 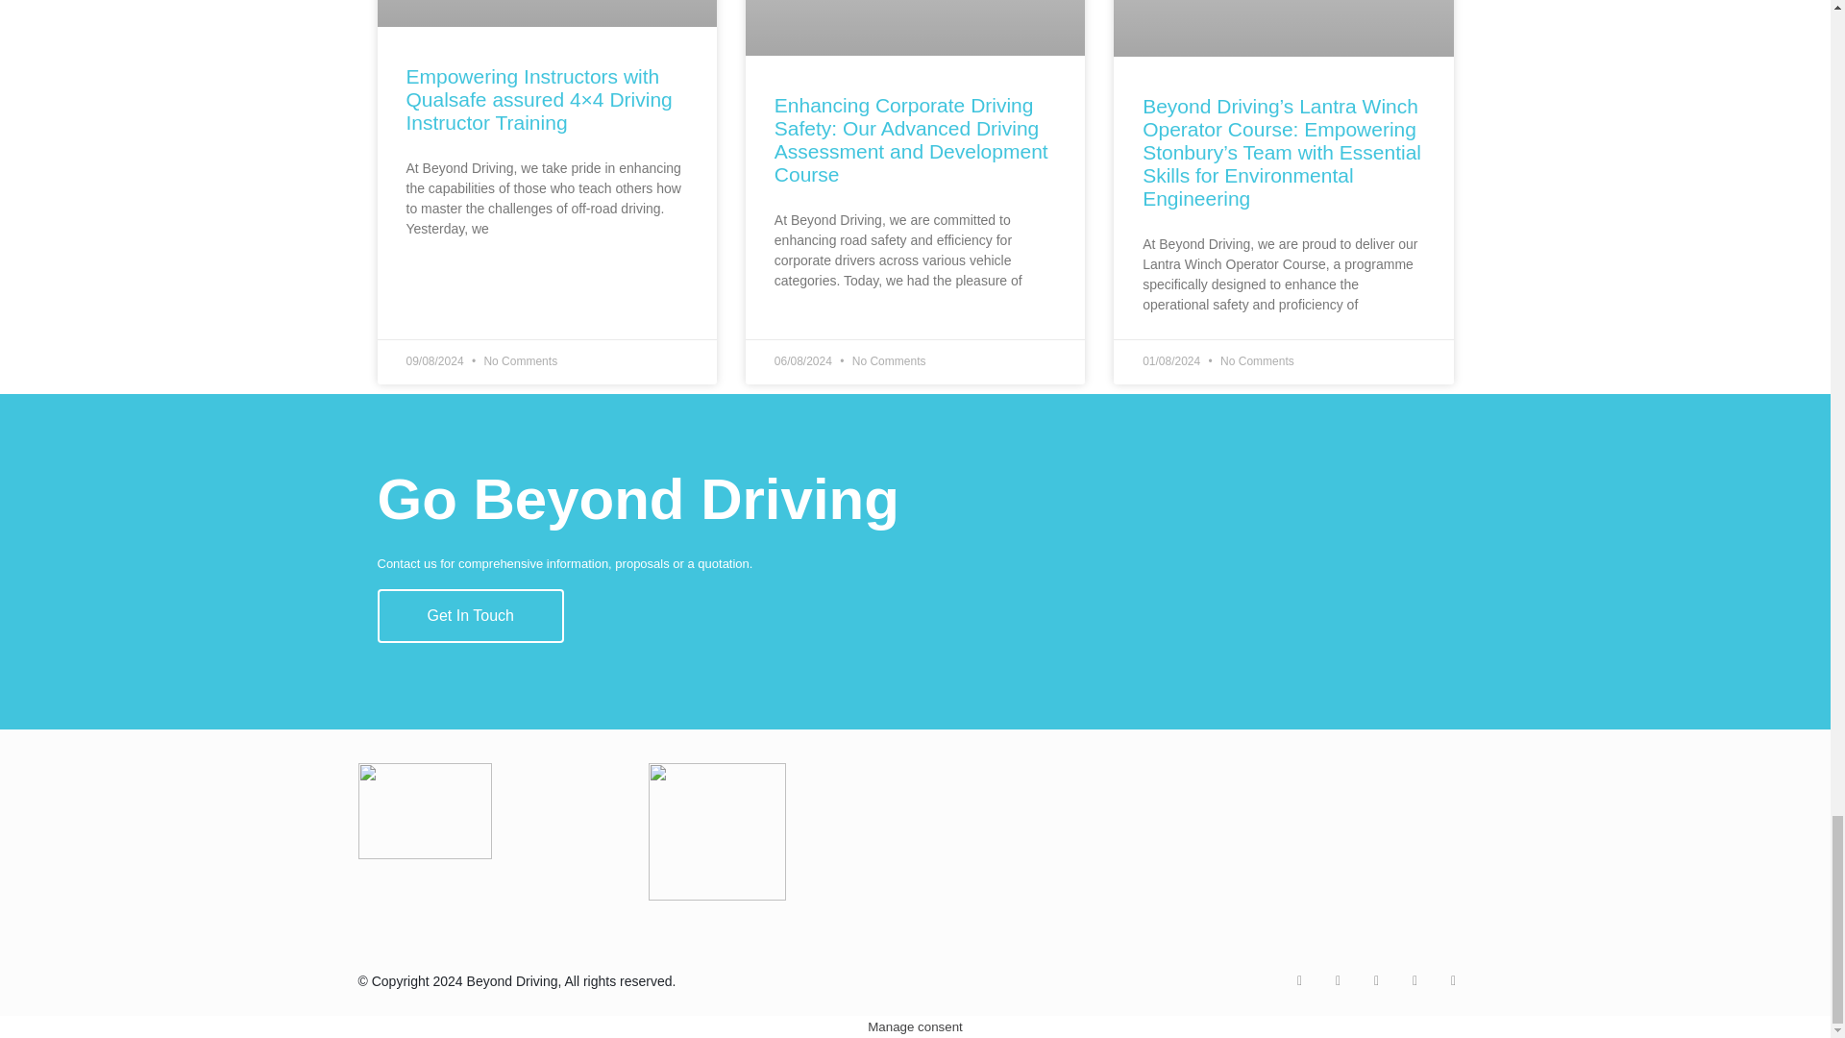 What do you see at coordinates (1453, 981) in the screenshot?
I see ` RSS` at bounding box center [1453, 981].